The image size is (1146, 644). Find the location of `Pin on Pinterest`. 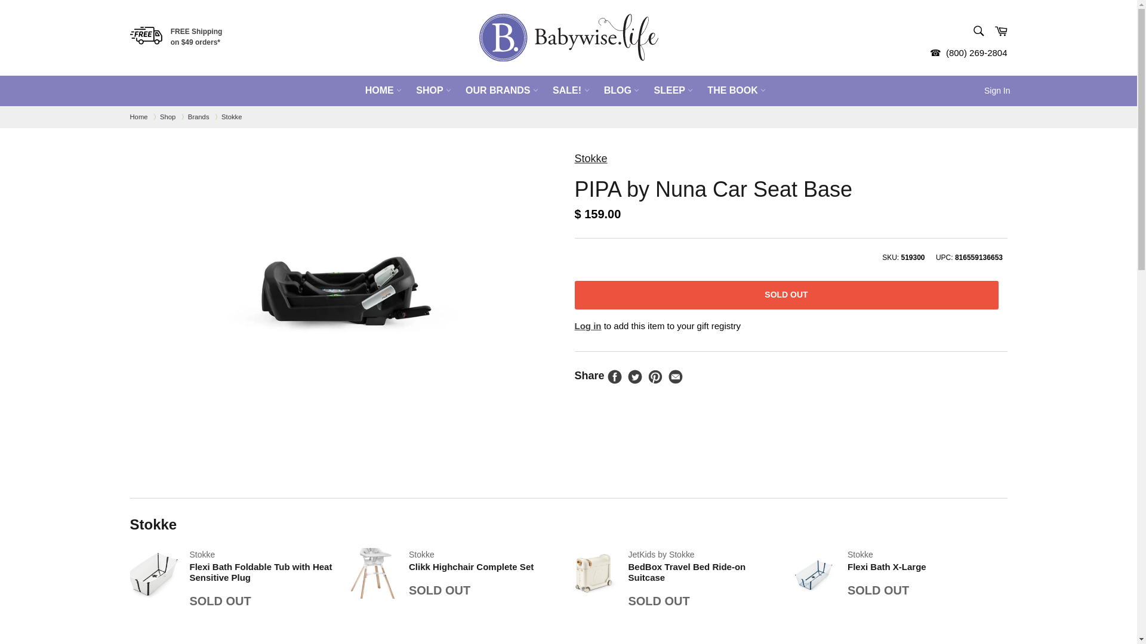

Pin on Pinterest is located at coordinates (655, 381).